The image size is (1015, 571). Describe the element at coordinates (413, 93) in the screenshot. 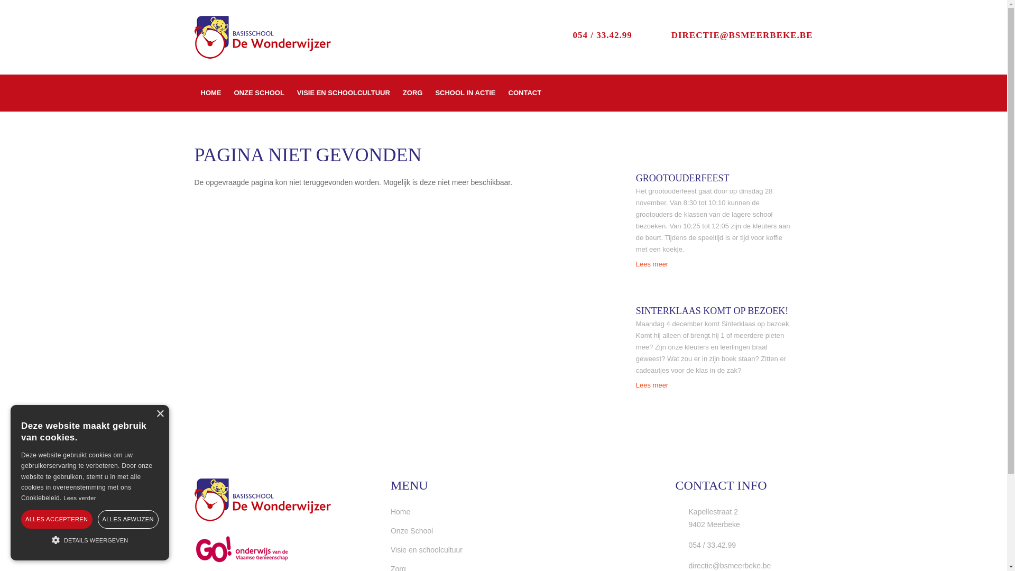

I see `ZORG` at that location.